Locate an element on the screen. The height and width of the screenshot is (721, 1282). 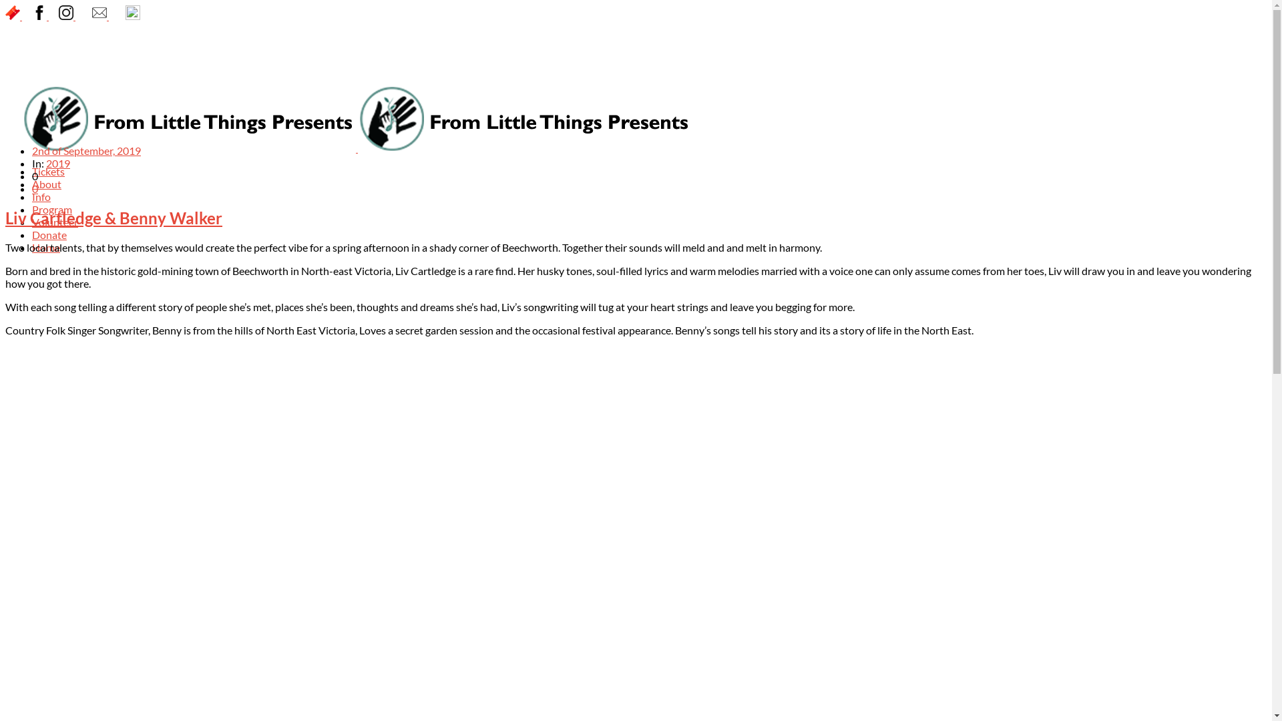
2nd of September, 2019 is located at coordinates (87, 151).